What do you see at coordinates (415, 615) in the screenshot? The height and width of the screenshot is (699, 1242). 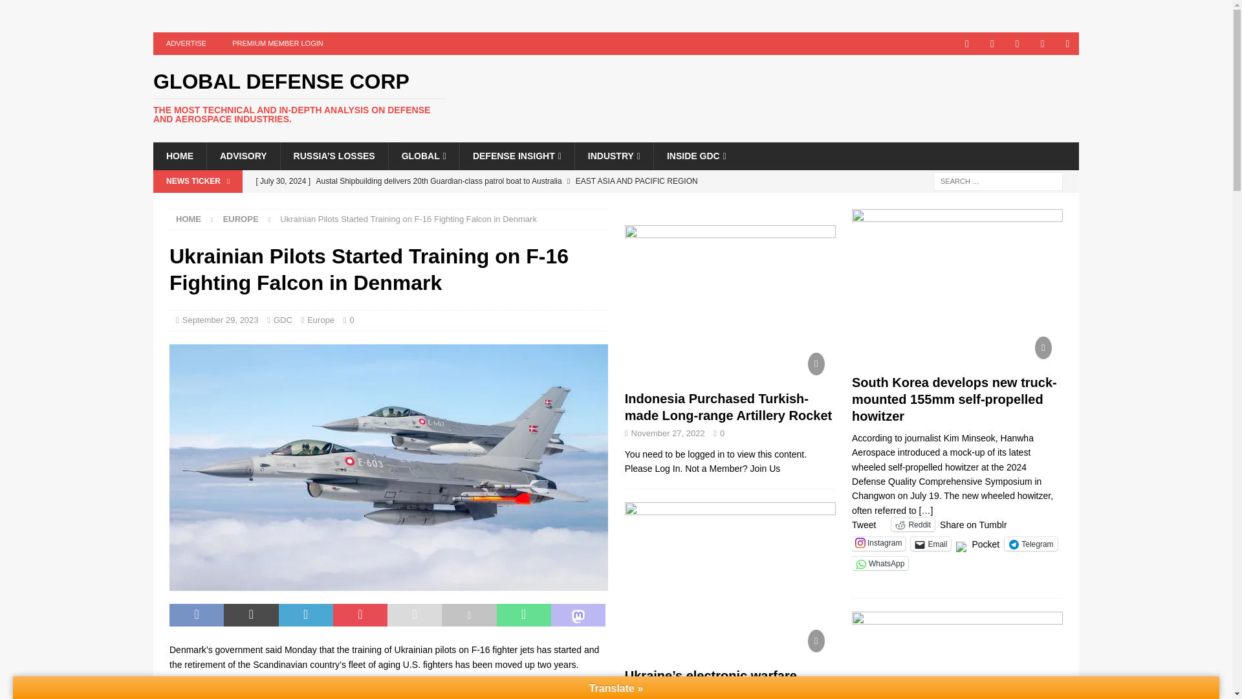 I see `Send this article to a friend` at bounding box center [415, 615].